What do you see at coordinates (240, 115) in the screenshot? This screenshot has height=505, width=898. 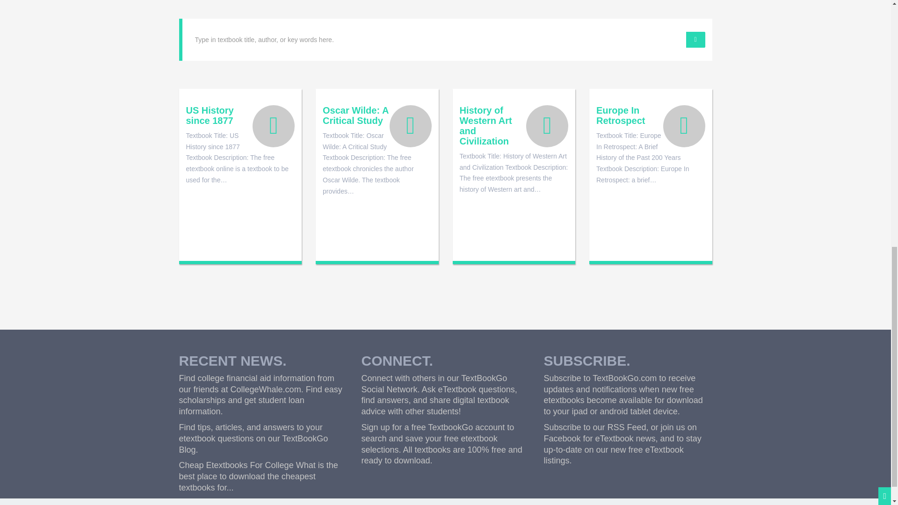 I see `US History since 1877` at bounding box center [240, 115].